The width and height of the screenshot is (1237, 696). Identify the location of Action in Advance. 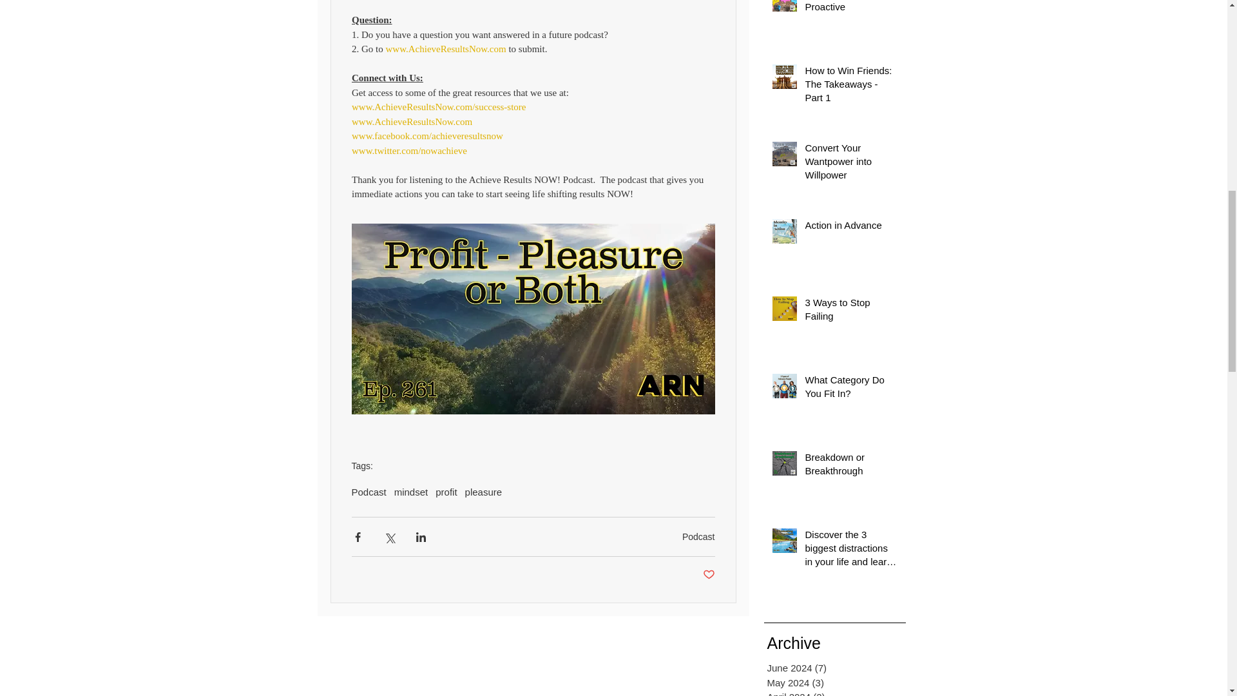
(851, 228).